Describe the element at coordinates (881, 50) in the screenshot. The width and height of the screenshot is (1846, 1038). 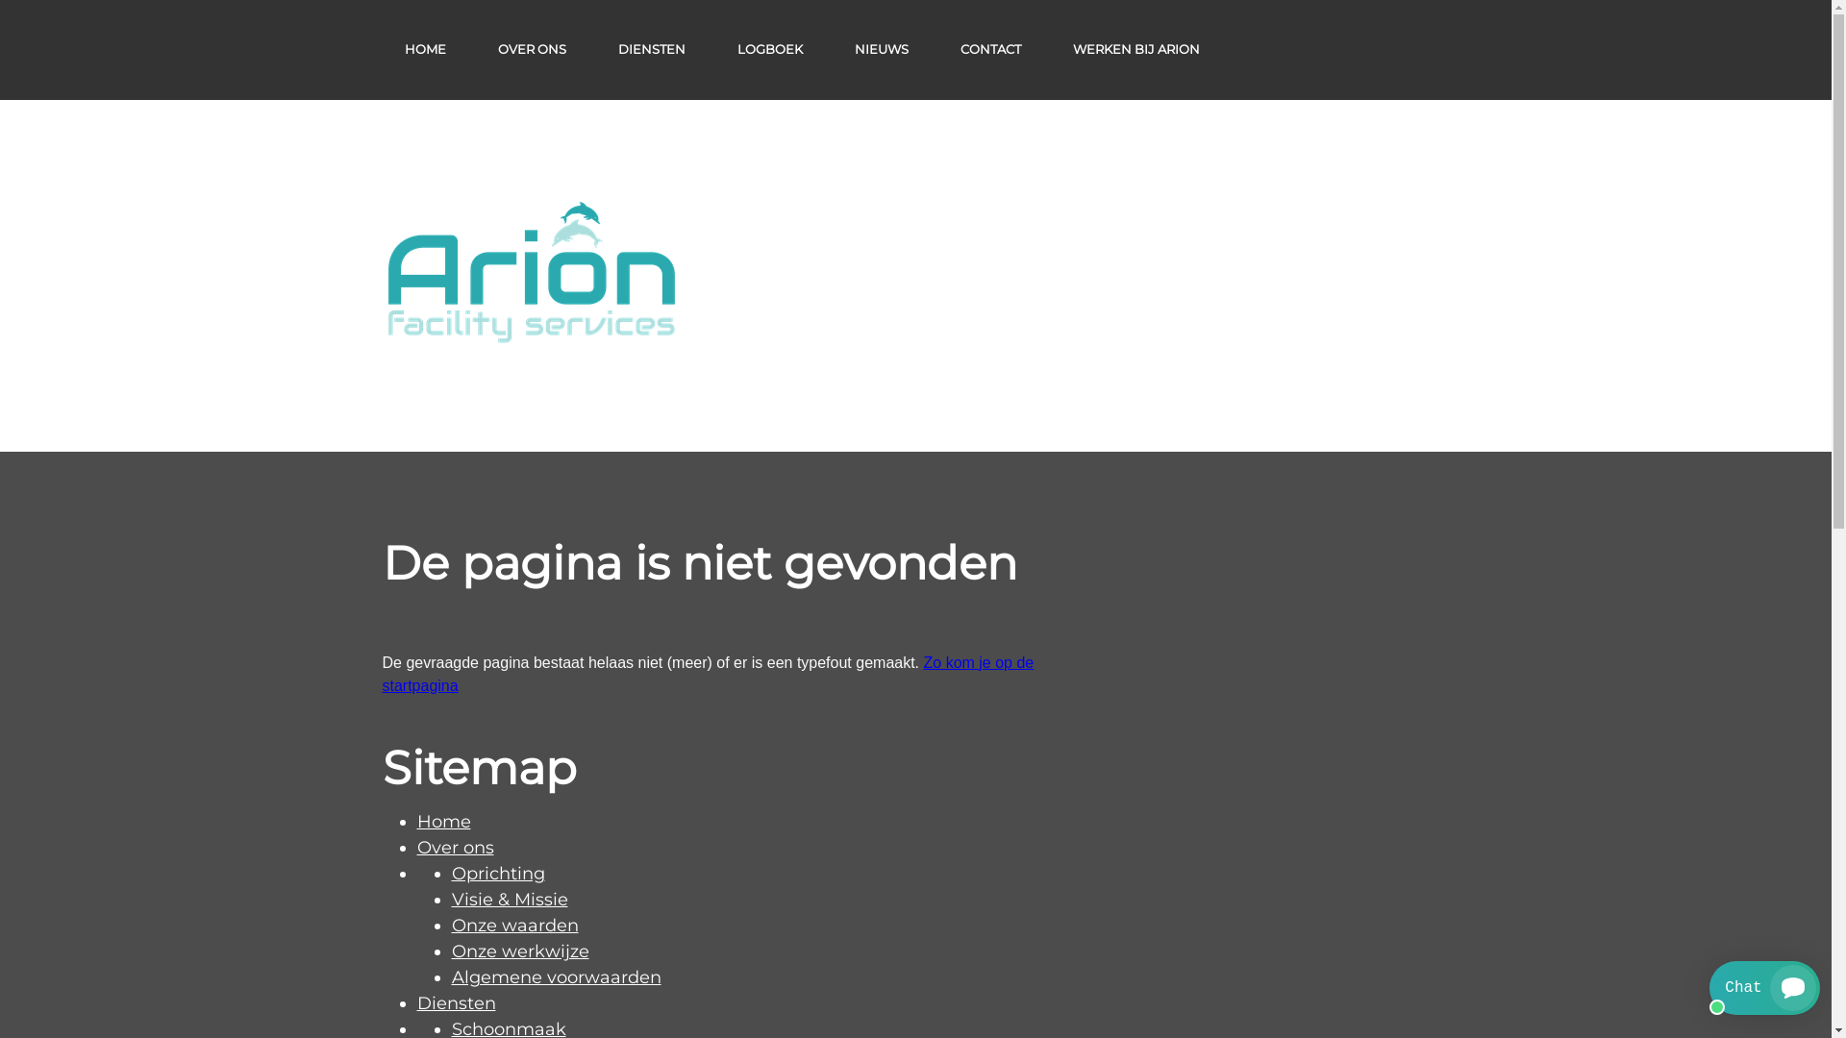
I see `NIEUWS` at that location.